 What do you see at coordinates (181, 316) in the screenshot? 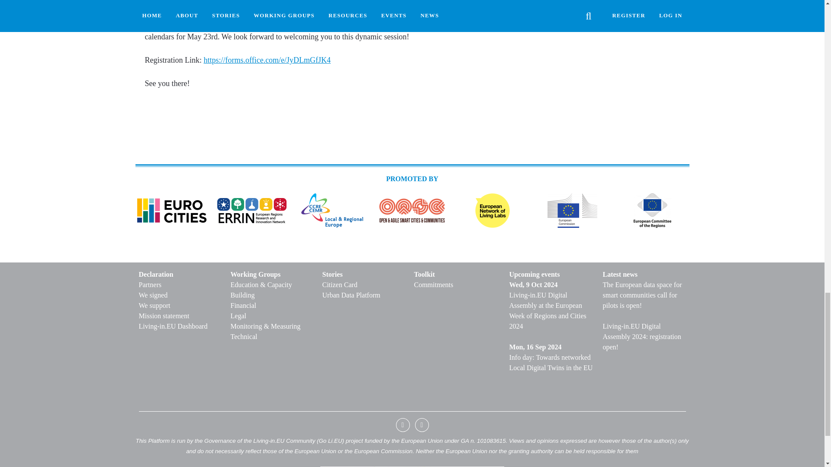
I see `Mission statement` at bounding box center [181, 316].